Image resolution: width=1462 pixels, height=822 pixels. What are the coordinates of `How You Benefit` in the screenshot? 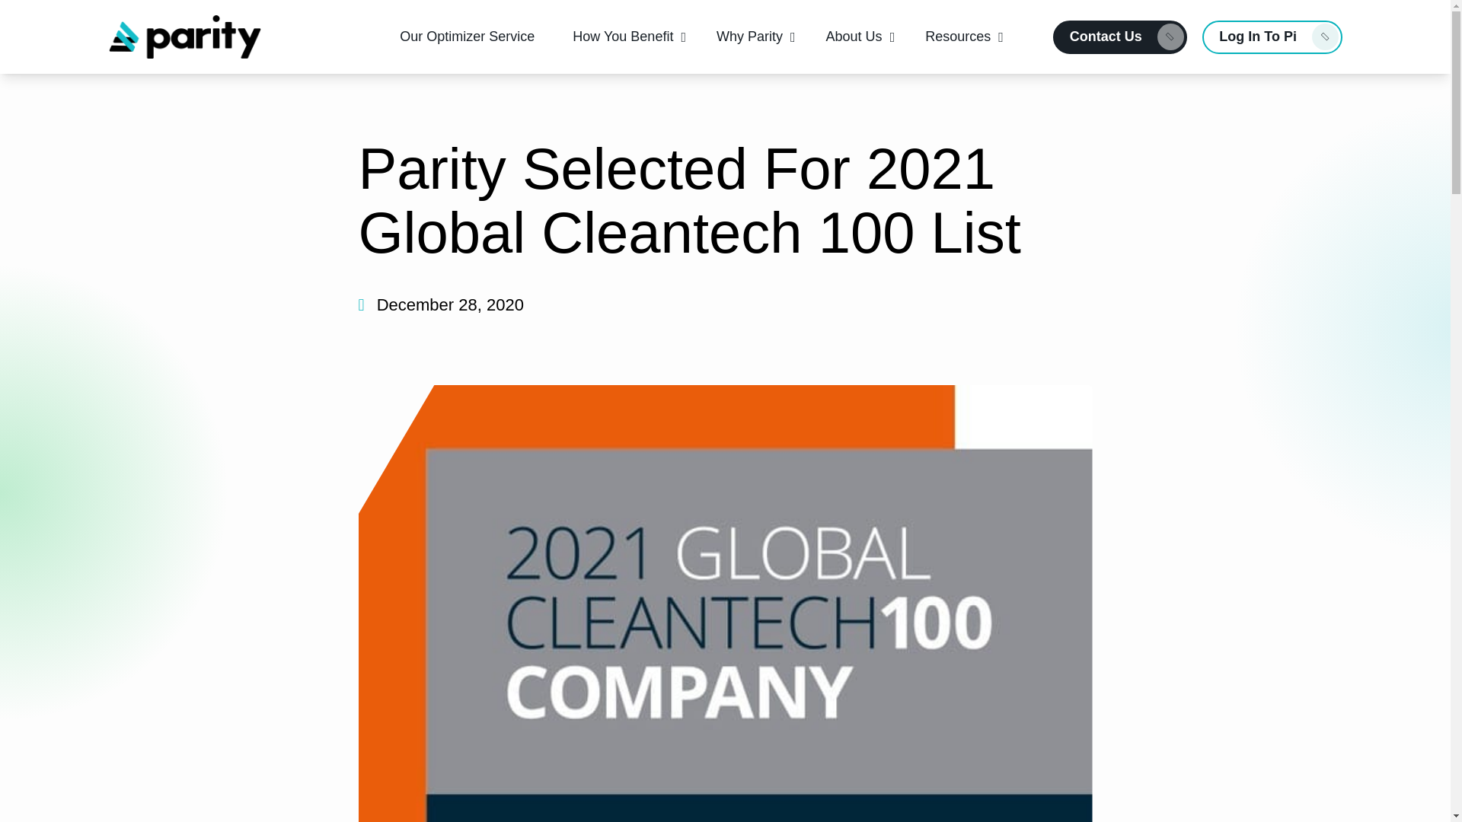 It's located at (623, 37).